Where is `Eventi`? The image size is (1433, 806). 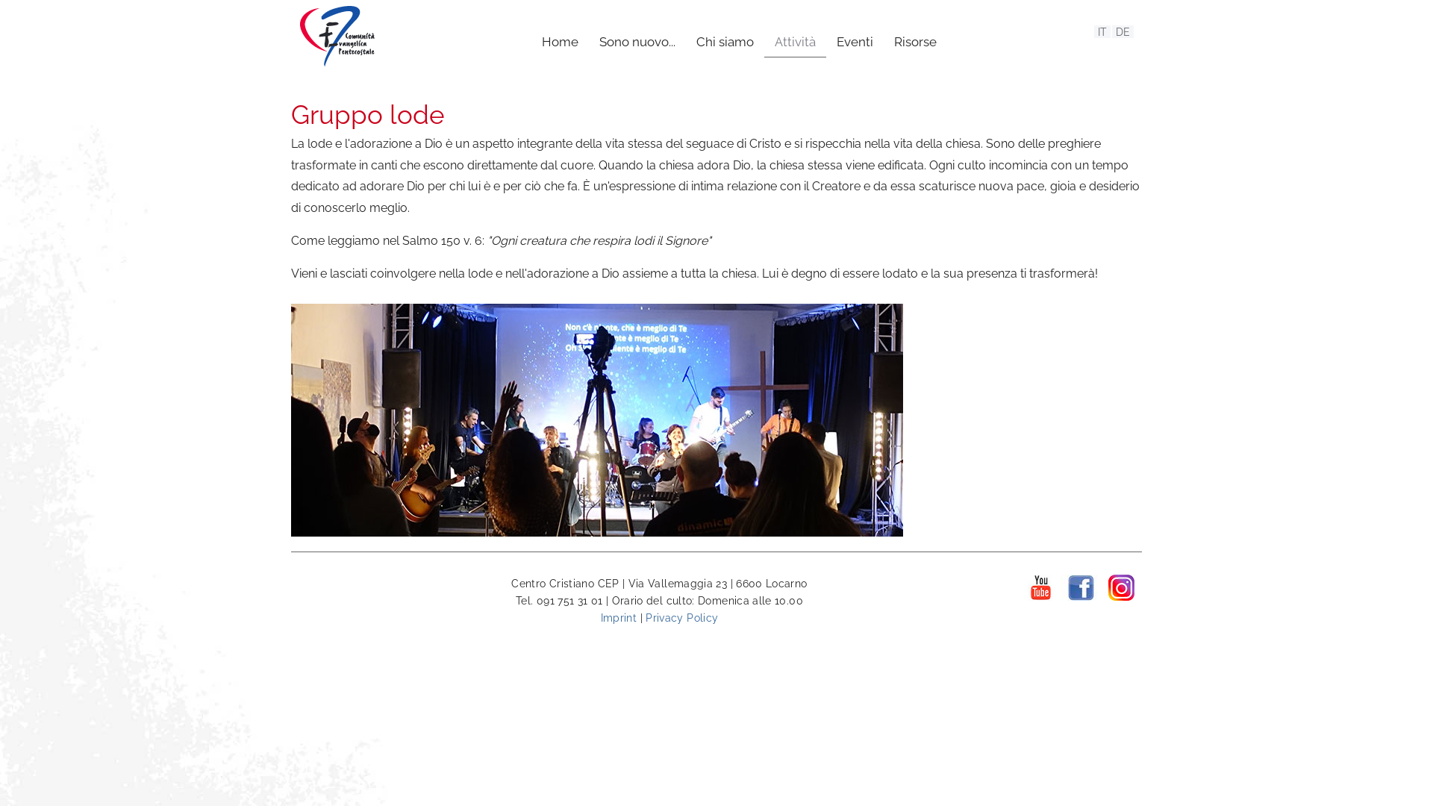
Eventi is located at coordinates (855, 42).